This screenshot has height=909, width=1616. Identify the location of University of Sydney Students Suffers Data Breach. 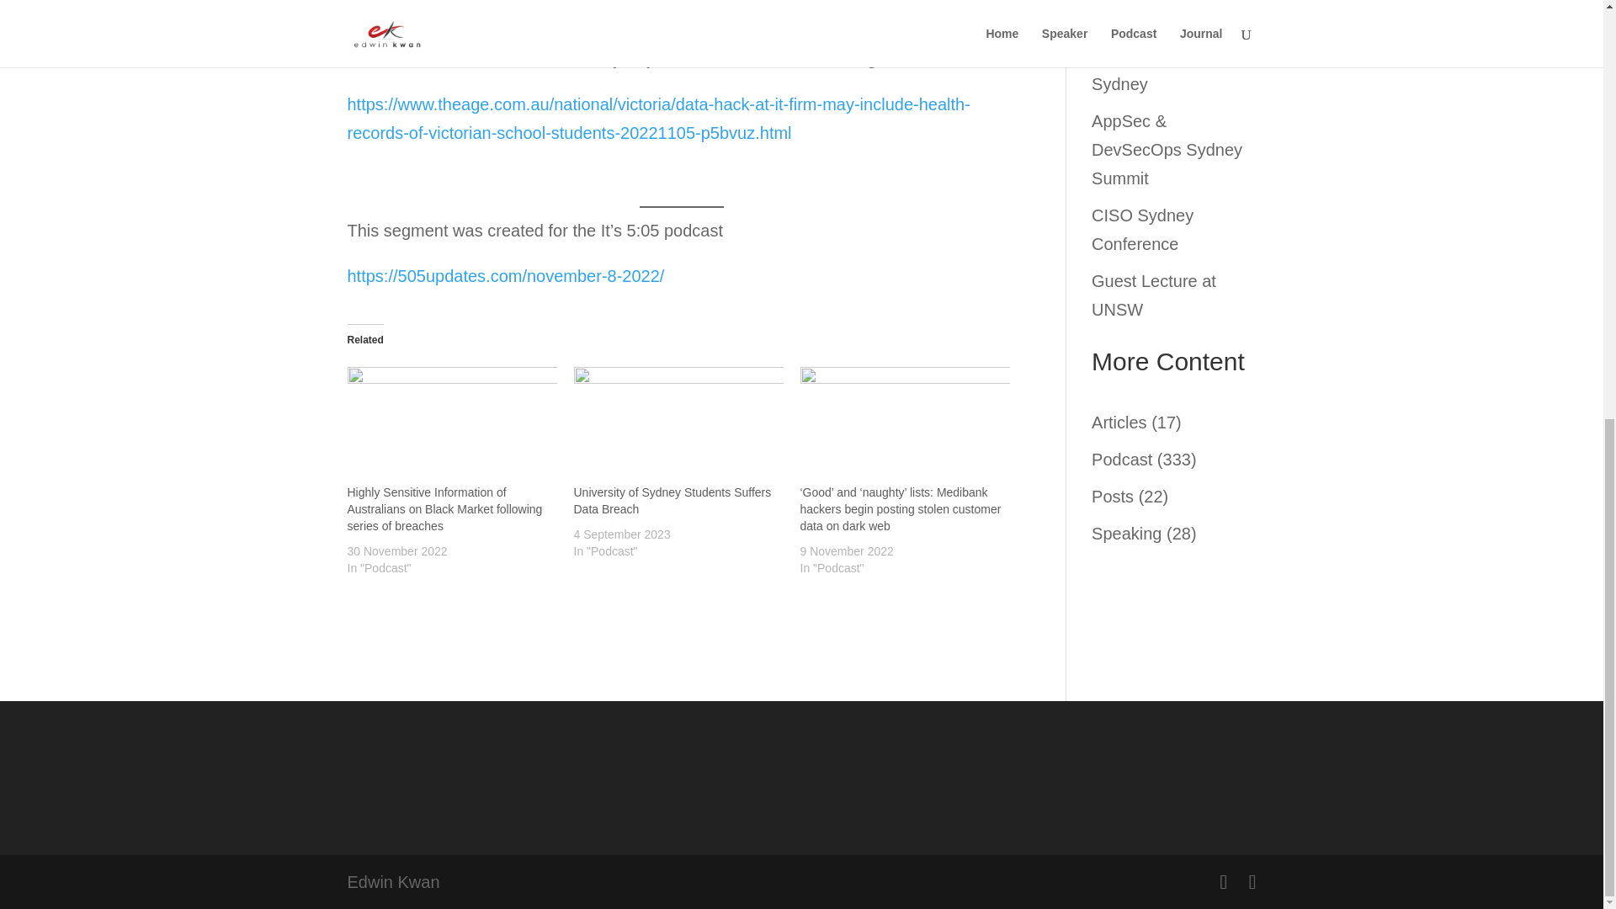
(672, 500).